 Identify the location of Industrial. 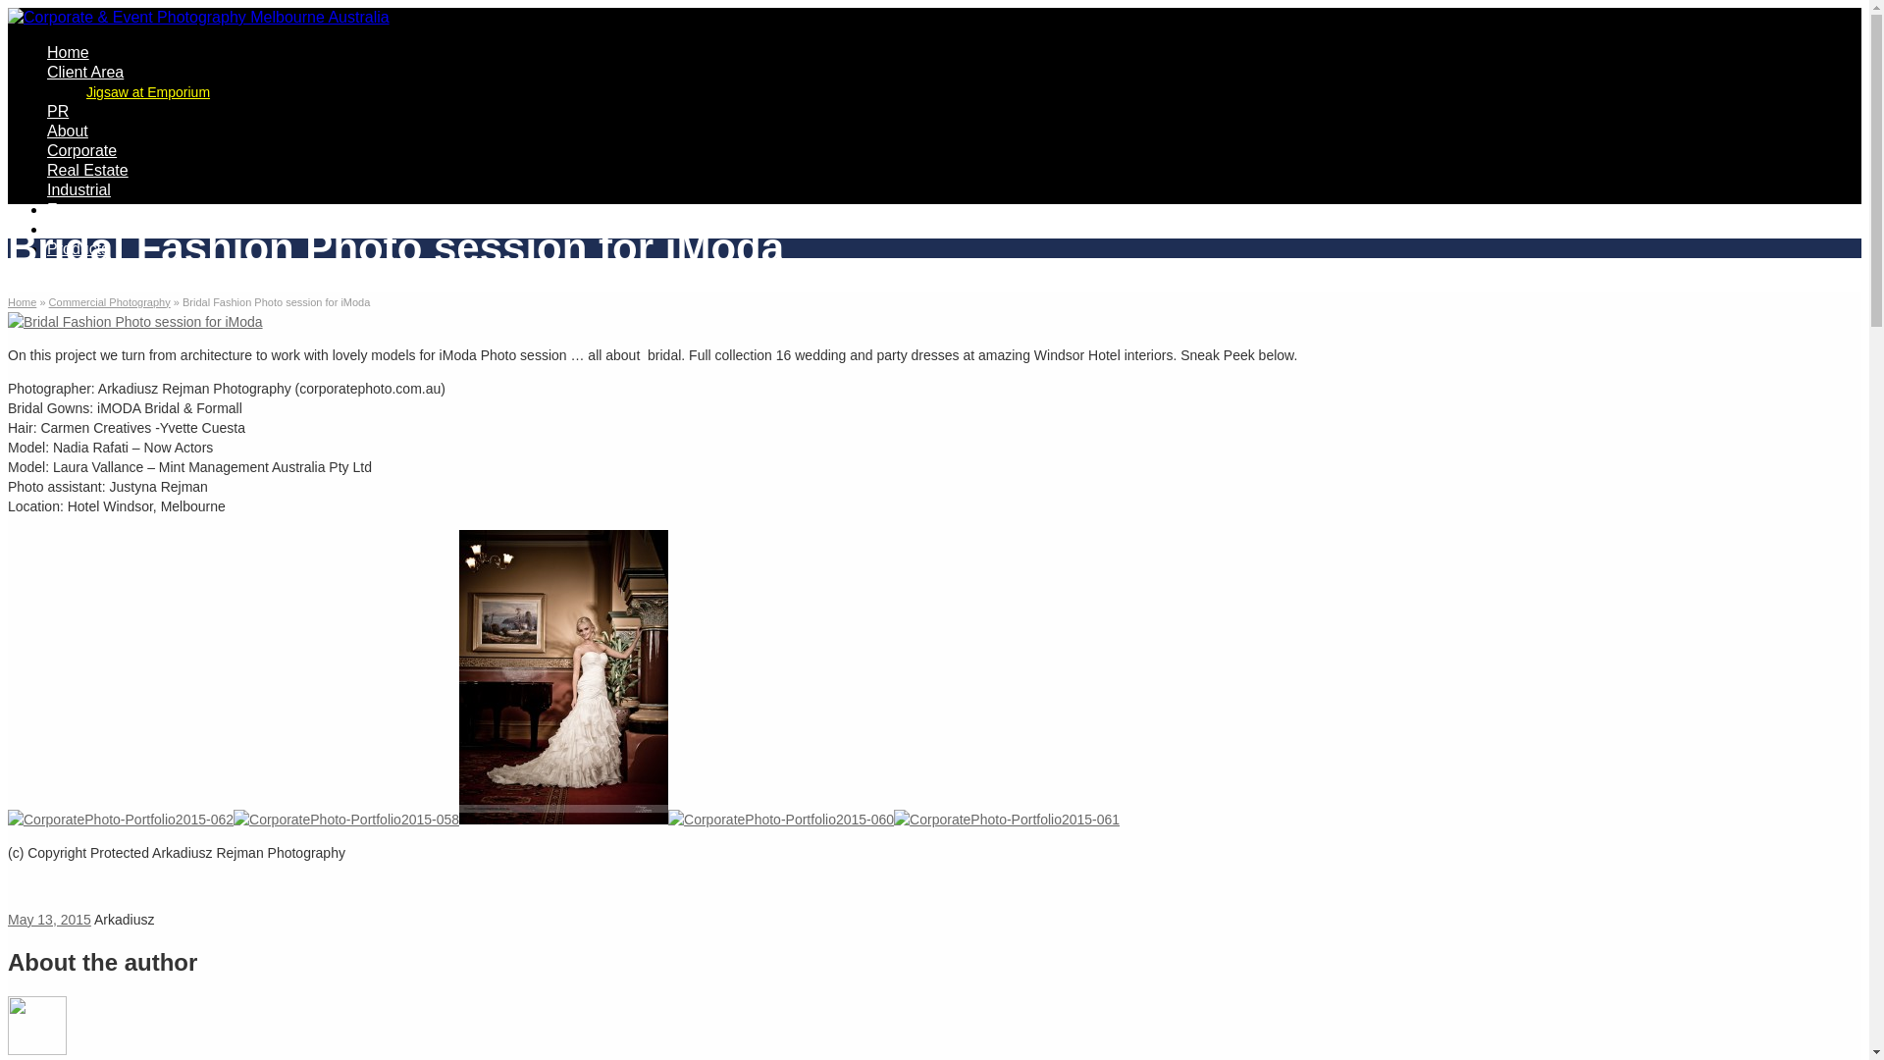
(78, 190).